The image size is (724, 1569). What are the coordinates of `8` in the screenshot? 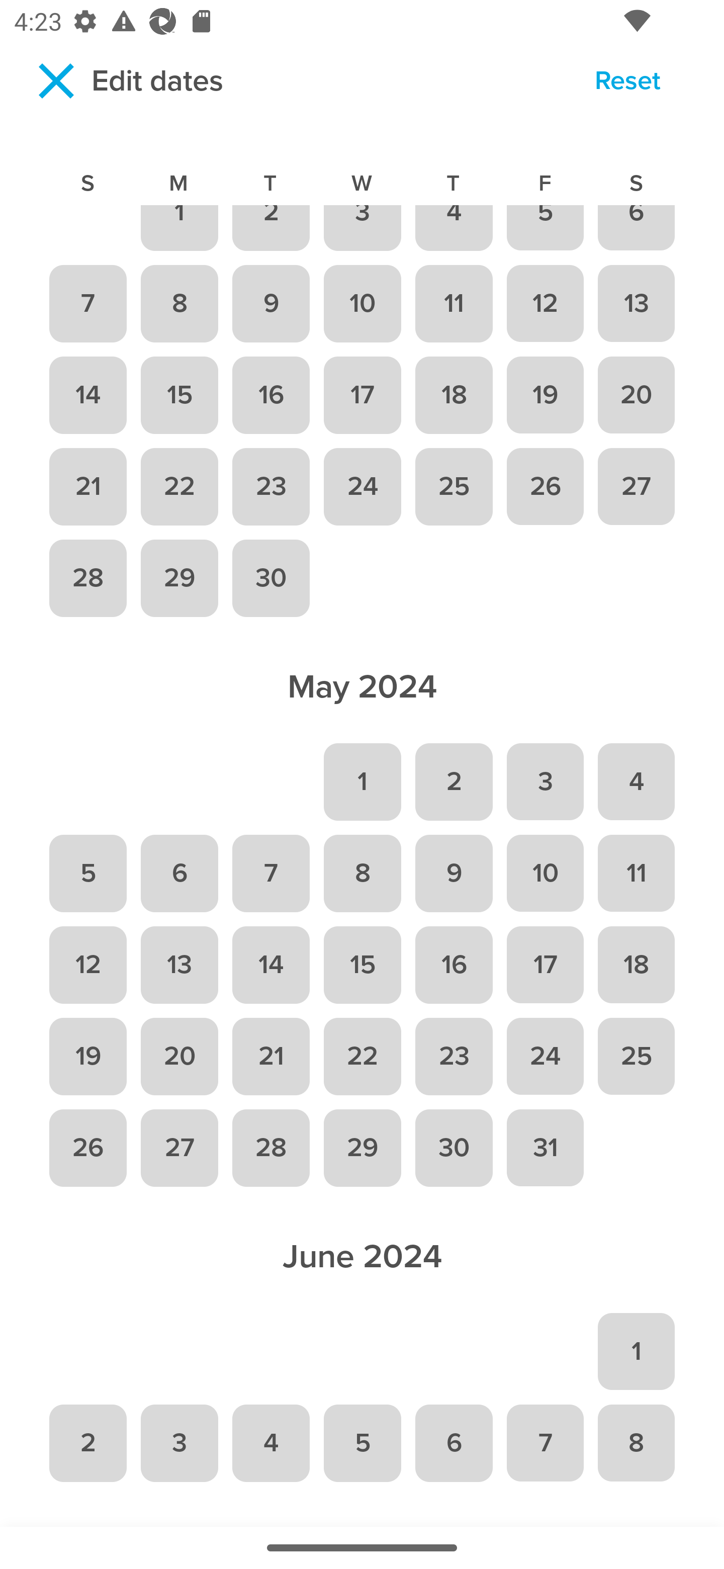 It's located at (362, 874).